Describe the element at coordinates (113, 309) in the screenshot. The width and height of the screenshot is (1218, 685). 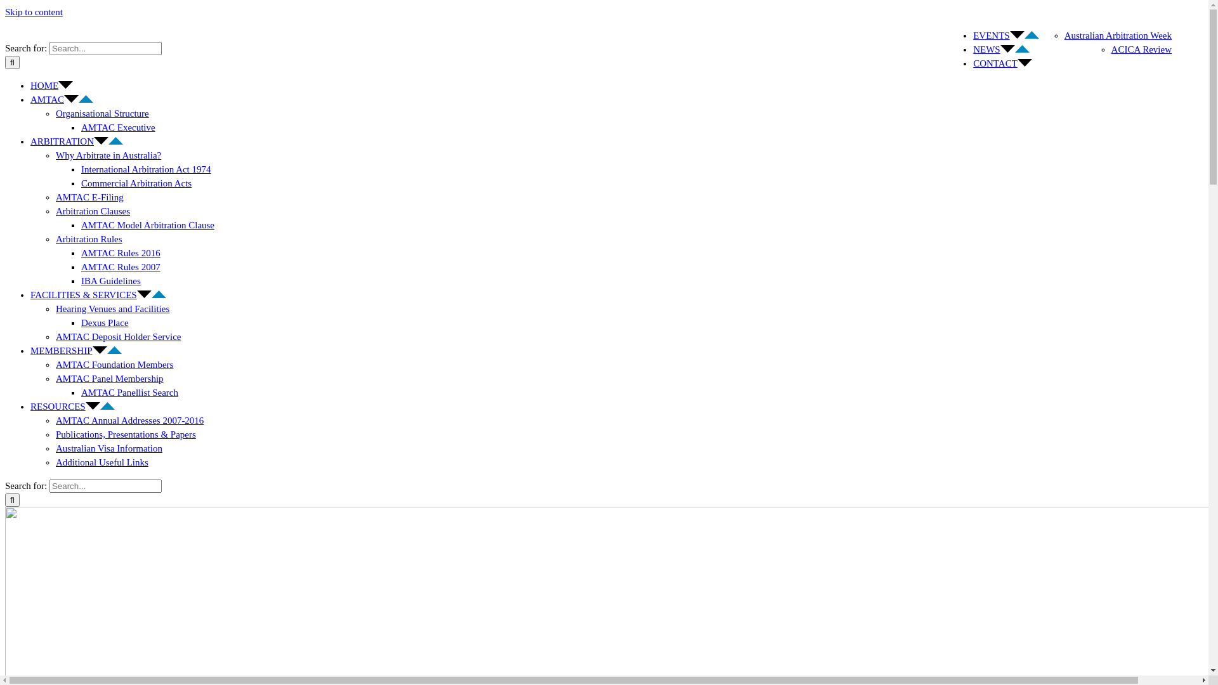
I see `Hearing Venues and Facilities` at that location.